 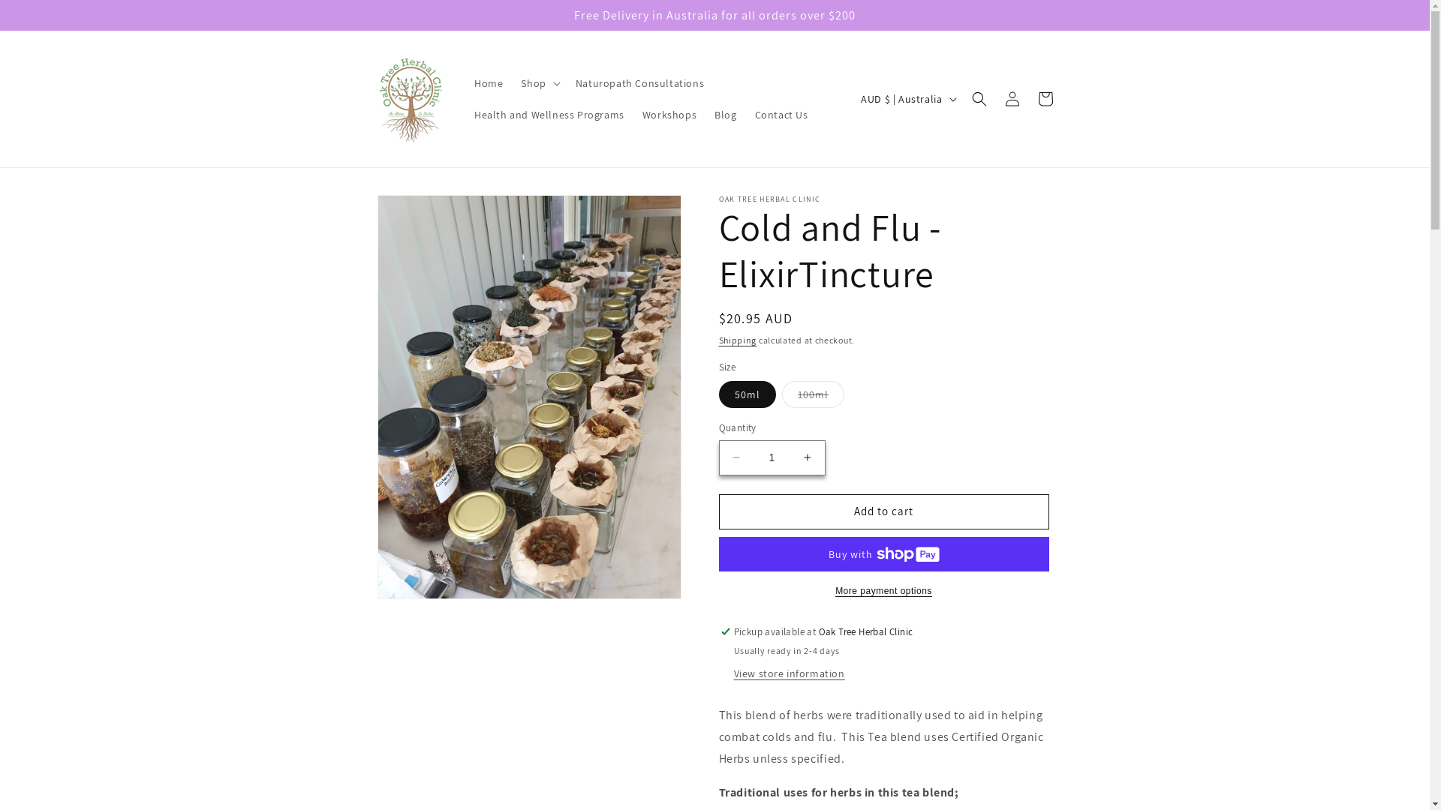 I want to click on Add to cart, so click(x=884, y=511).